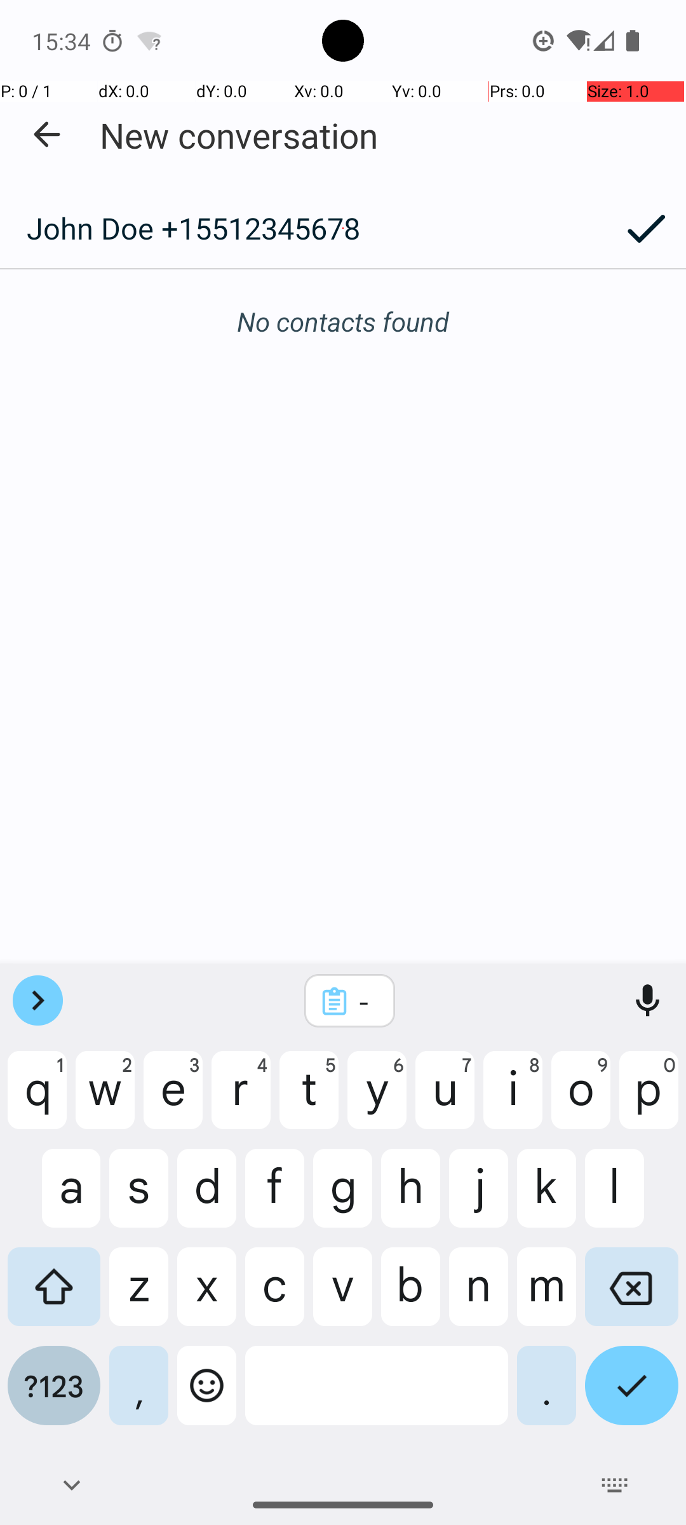 This screenshot has height=1525, width=686. Describe the element at coordinates (303, 228) in the screenshot. I see `John Doe +15512345678` at that location.